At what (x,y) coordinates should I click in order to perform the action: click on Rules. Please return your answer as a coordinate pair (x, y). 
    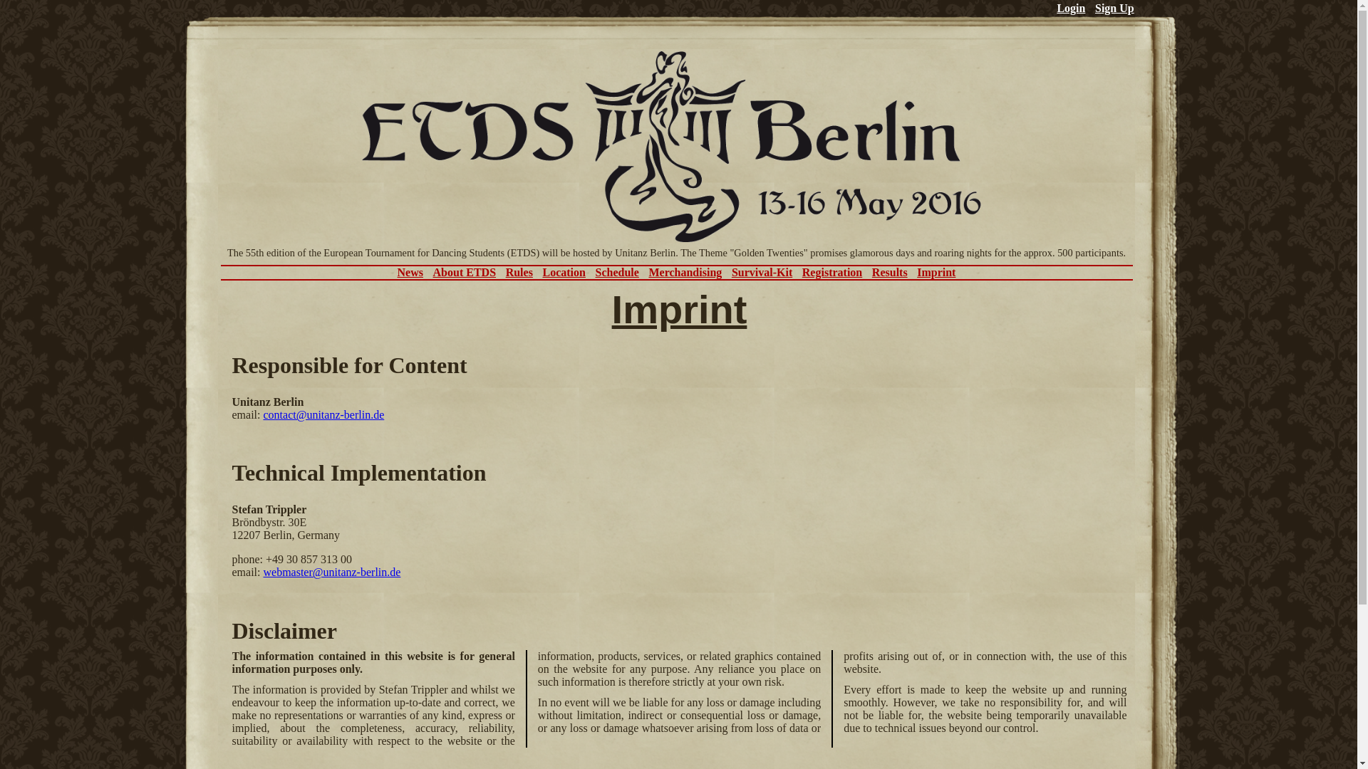
    Looking at the image, I should click on (519, 272).